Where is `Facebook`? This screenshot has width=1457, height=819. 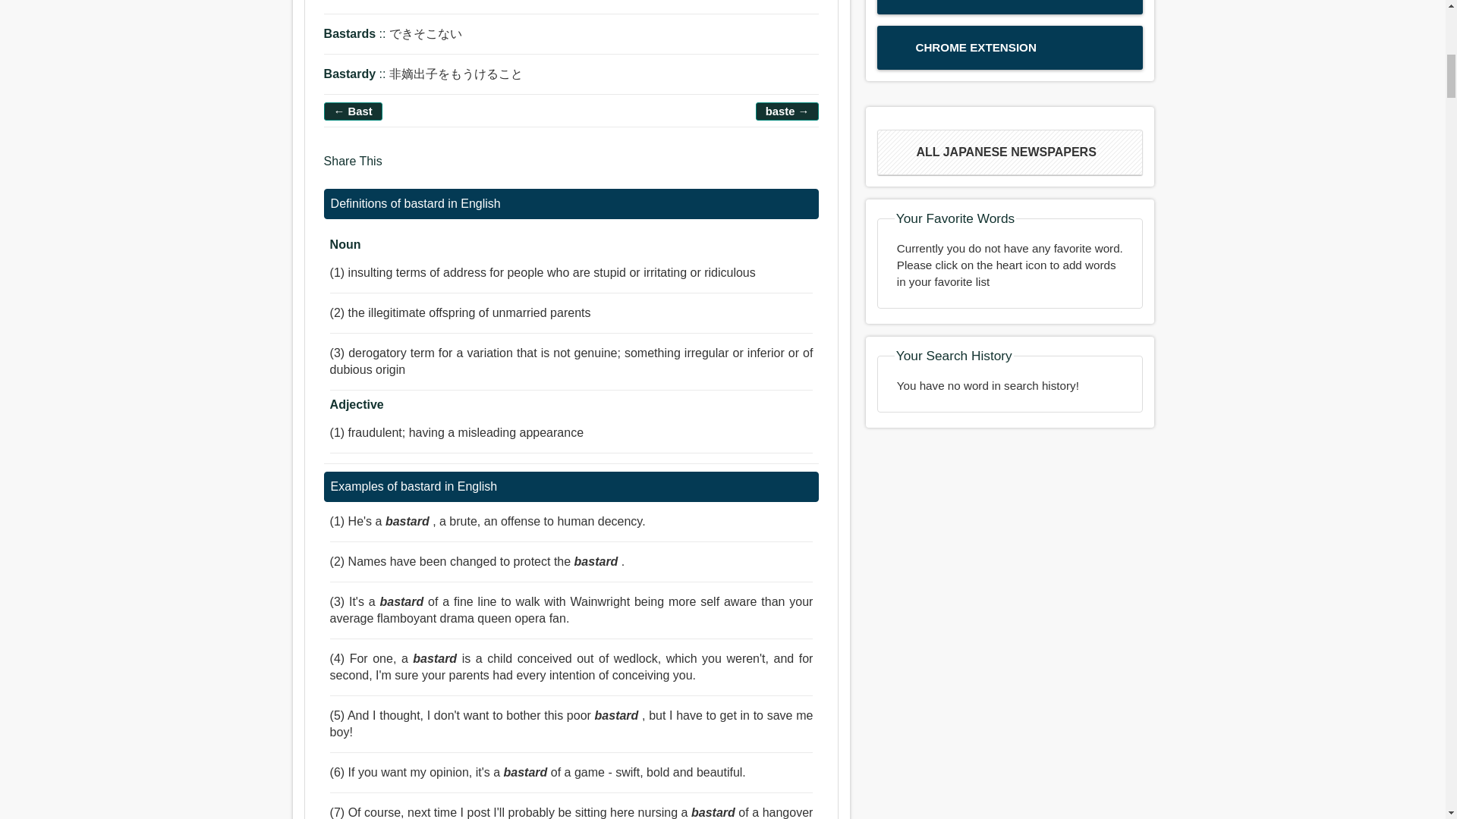
Facebook is located at coordinates (399, 168).